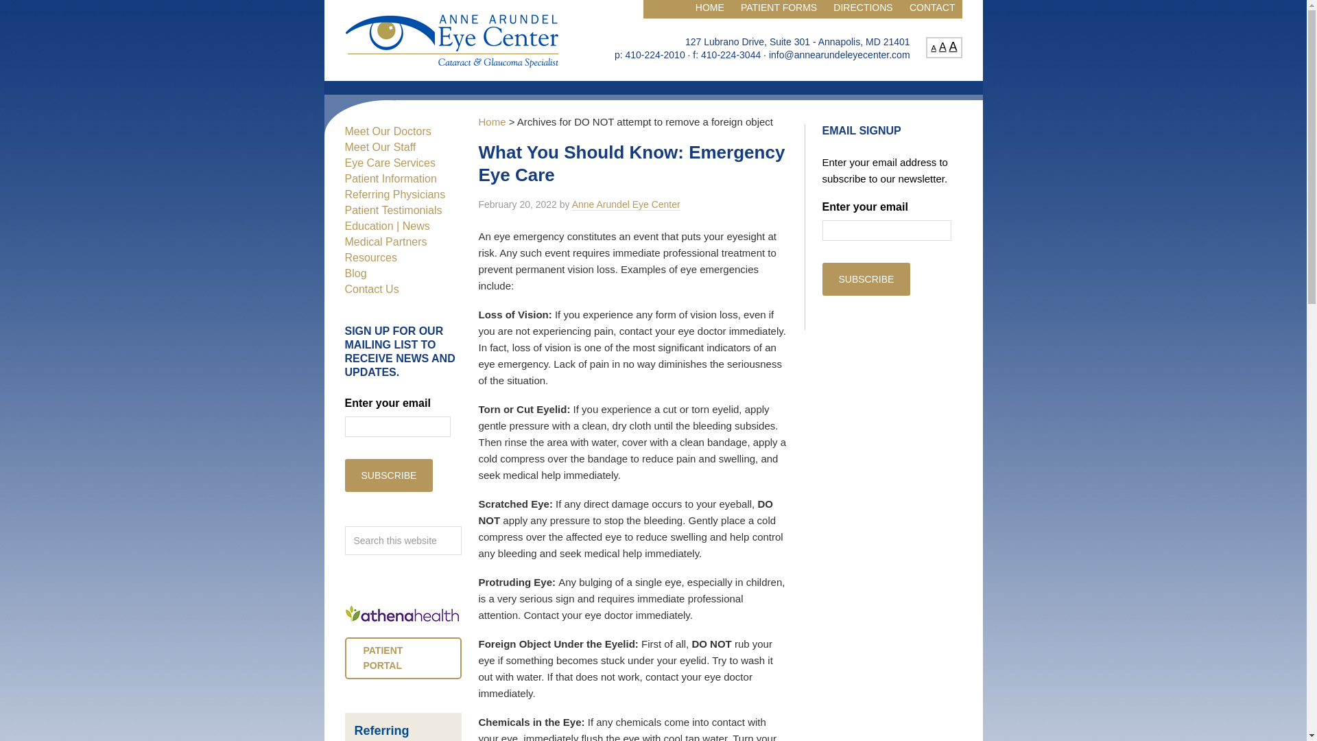  I want to click on ANNE ARUNDEL EYE CENTER, so click(451, 40).